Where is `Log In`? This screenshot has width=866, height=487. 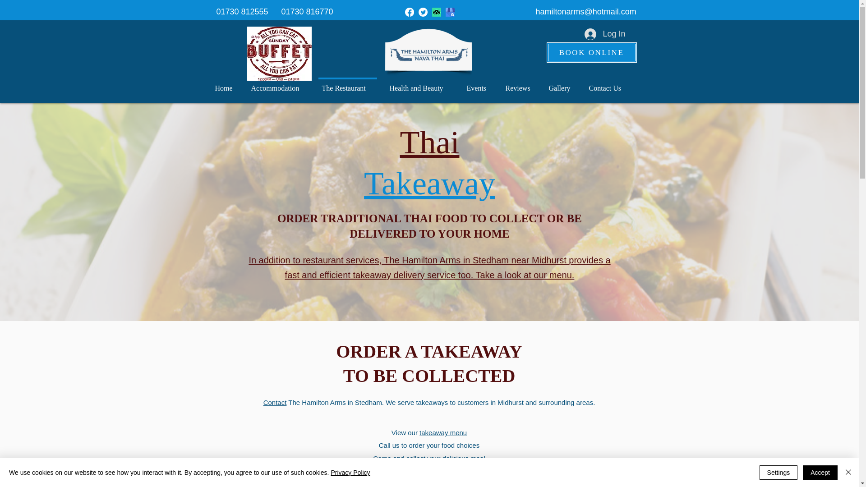 Log In is located at coordinates (820, 473).